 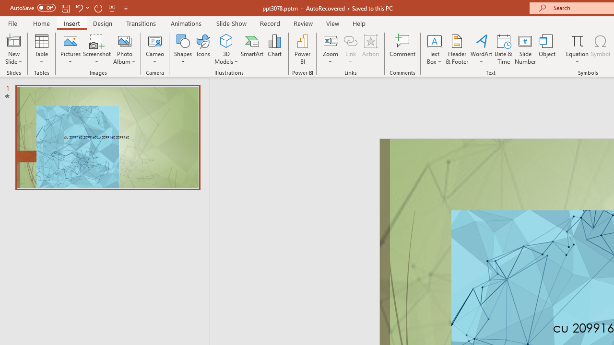 I want to click on 3D Models, so click(x=226, y=49).